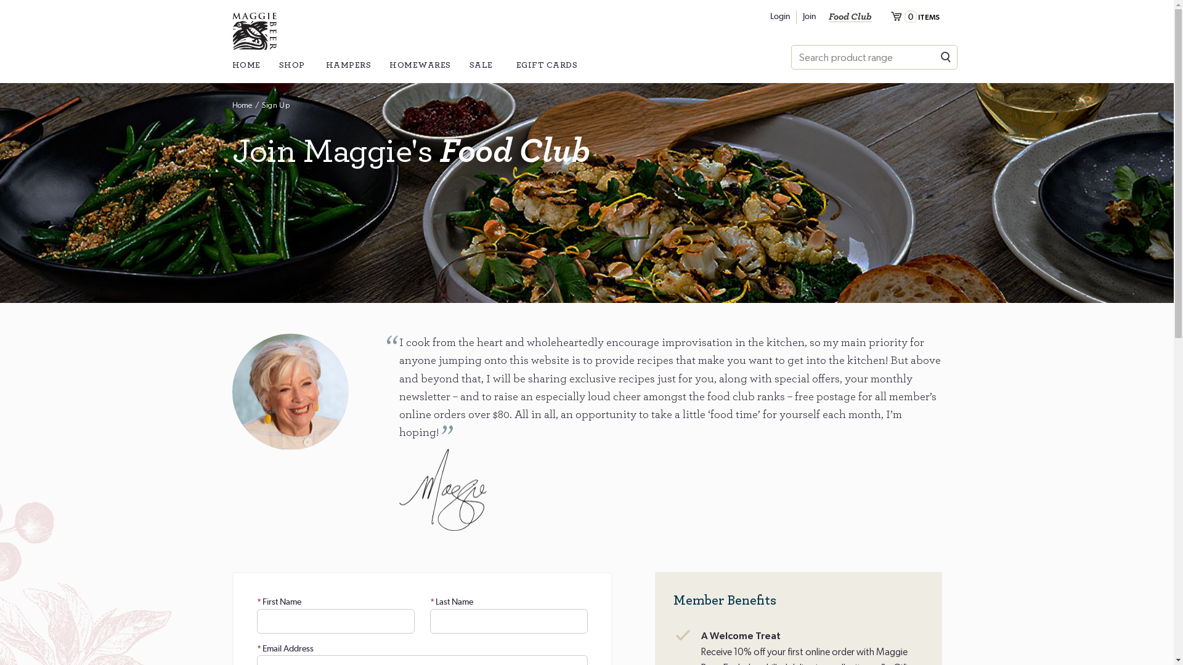 This screenshot has height=665, width=1183. What do you see at coordinates (246, 71) in the screenshot?
I see `HOME` at bounding box center [246, 71].